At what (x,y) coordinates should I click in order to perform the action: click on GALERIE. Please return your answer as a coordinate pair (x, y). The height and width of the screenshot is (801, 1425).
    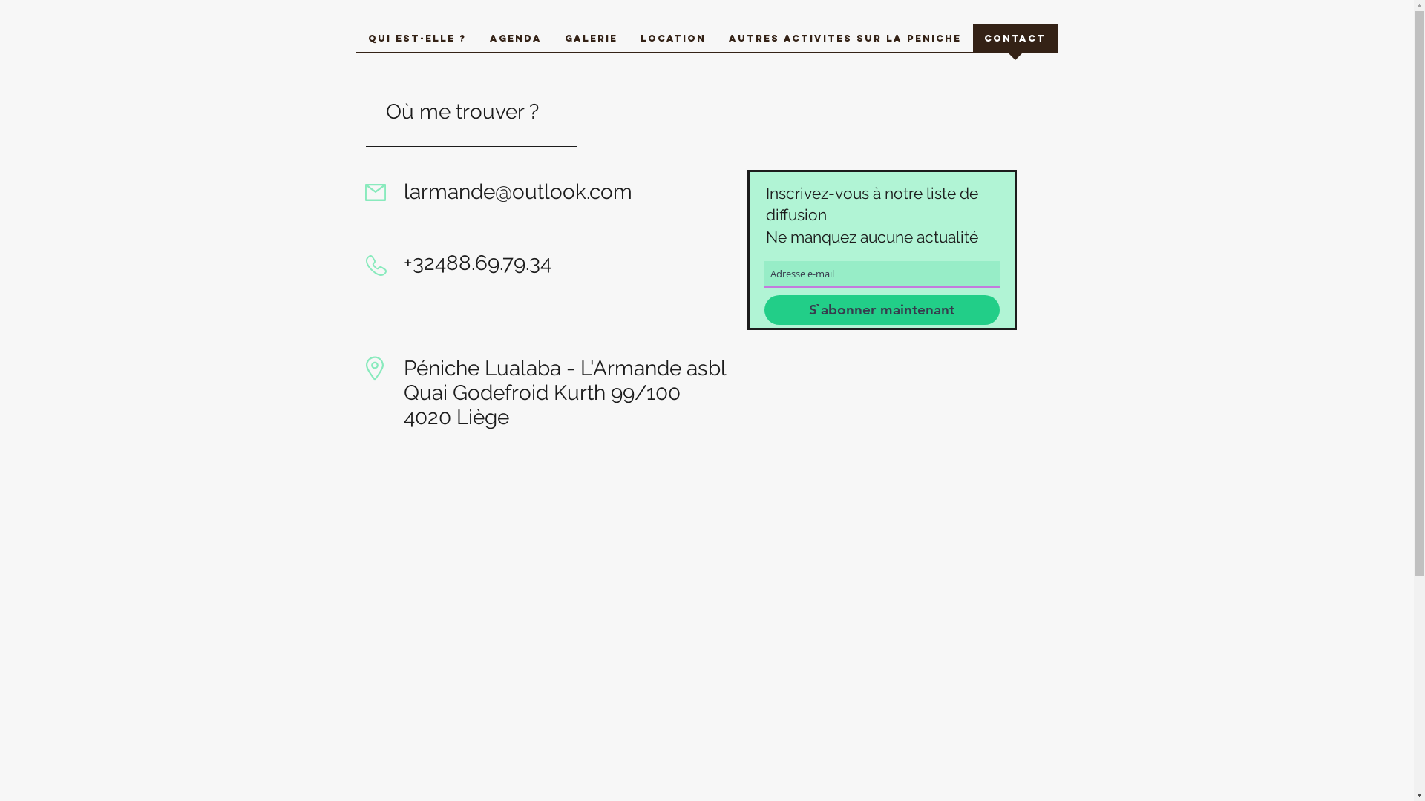
    Looking at the image, I should click on (592, 43).